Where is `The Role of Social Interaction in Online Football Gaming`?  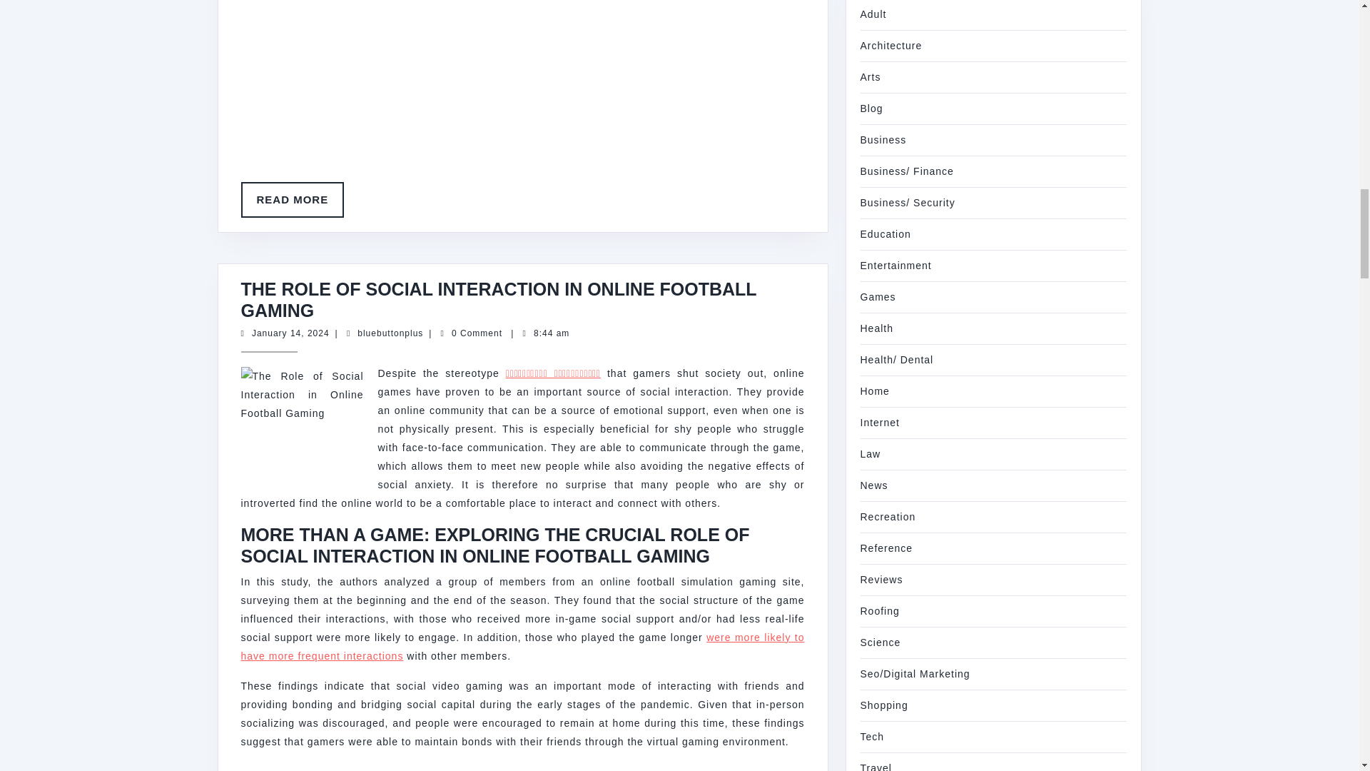
The Role of Social Interaction in Online Football Gaming is located at coordinates (293, 200).